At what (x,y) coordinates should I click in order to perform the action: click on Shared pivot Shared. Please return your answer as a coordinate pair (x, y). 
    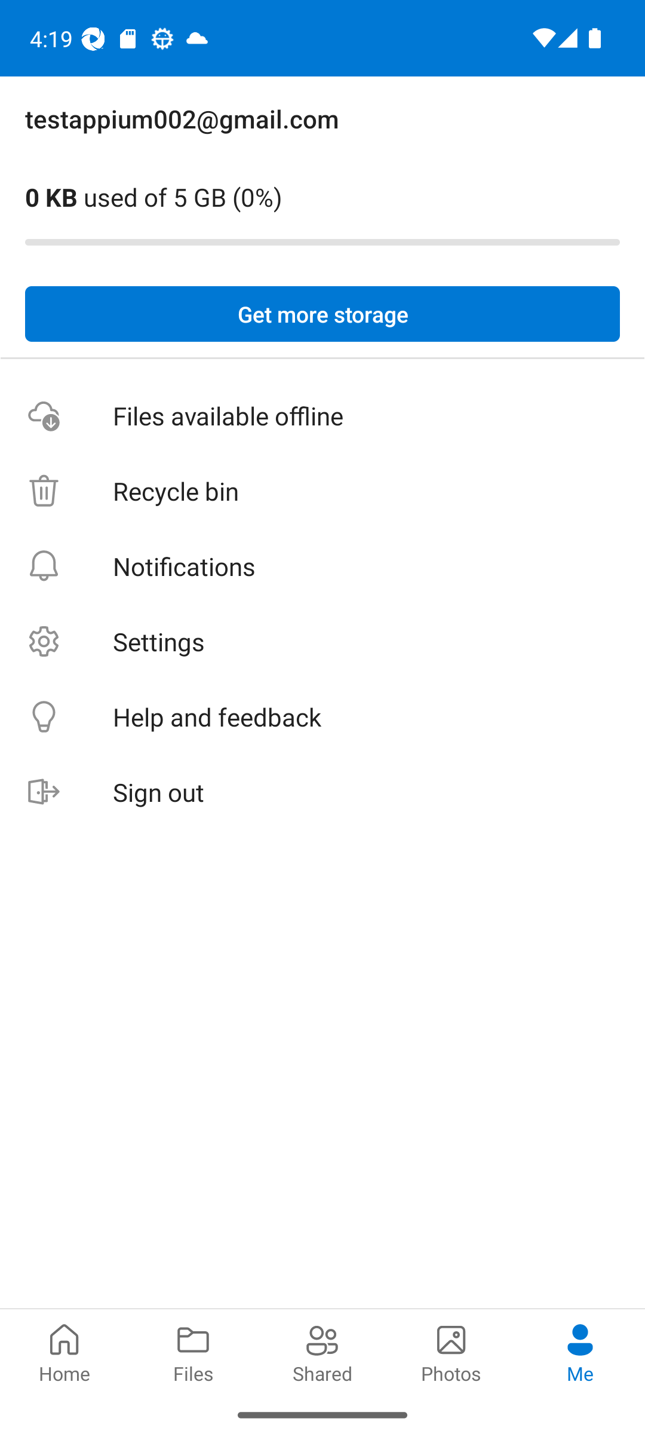
    Looking at the image, I should click on (322, 1352).